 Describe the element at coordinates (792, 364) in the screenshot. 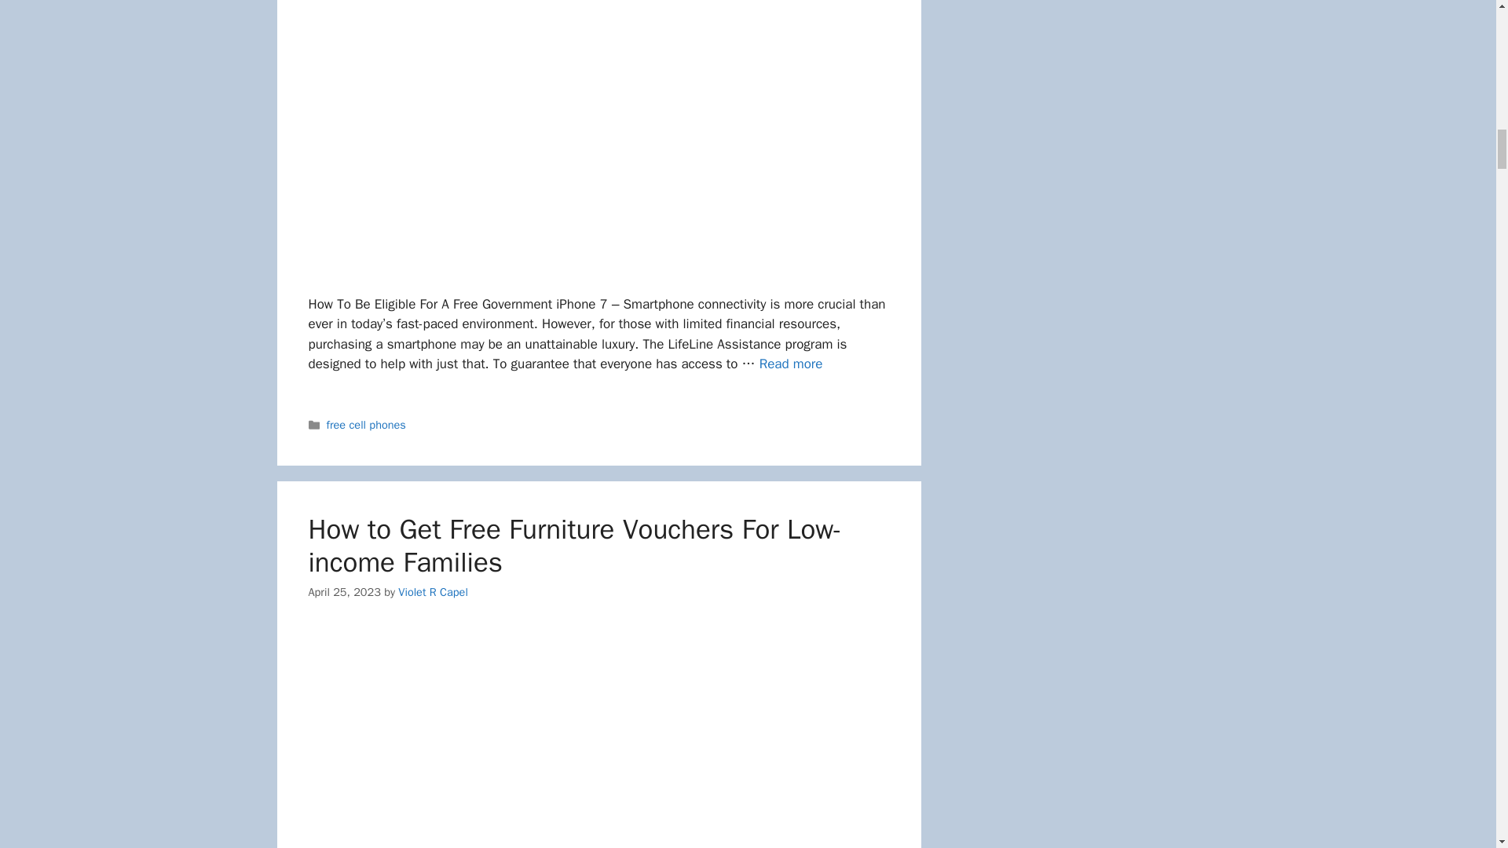

I see `How to get Free Government iPhone 7` at that location.